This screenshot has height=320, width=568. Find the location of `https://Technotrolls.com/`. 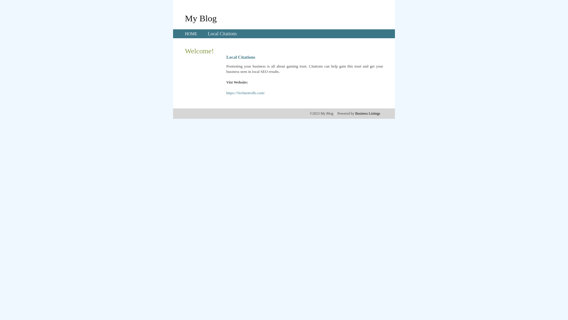

https://Technotrolls.com/ is located at coordinates (246, 93).